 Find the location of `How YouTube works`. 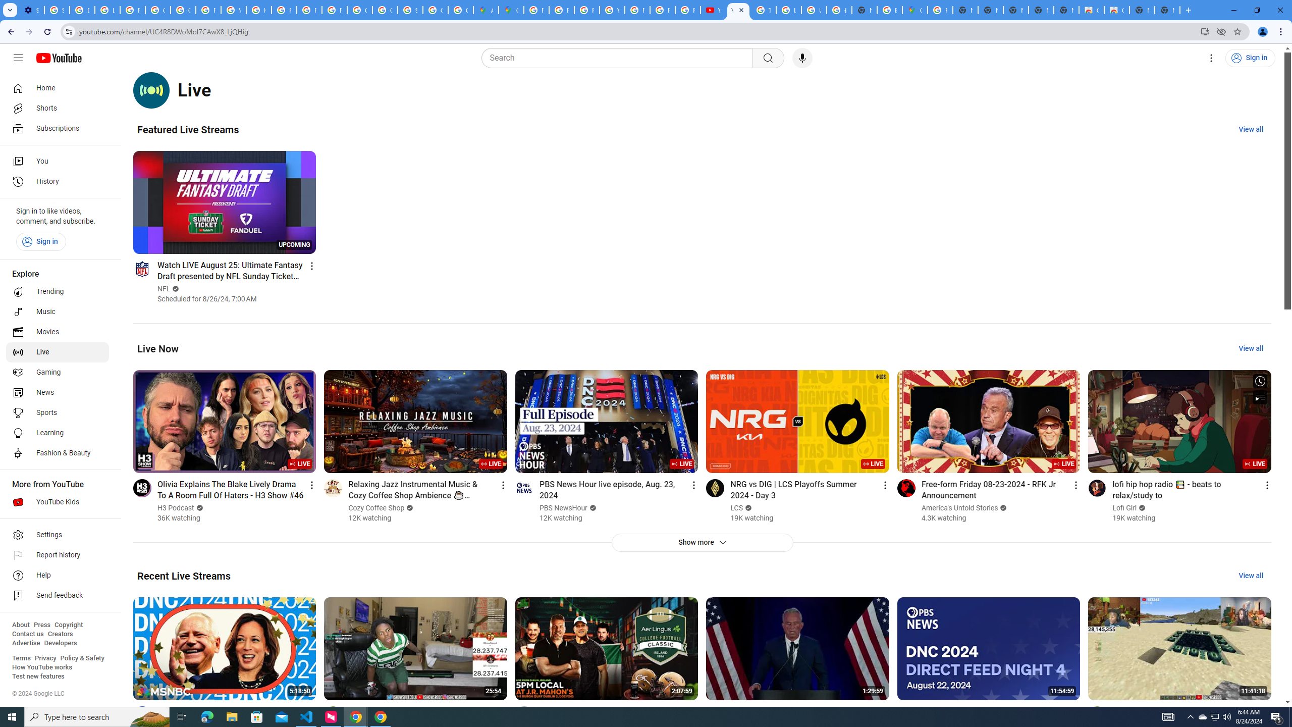

How YouTube works is located at coordinates (42, 667).